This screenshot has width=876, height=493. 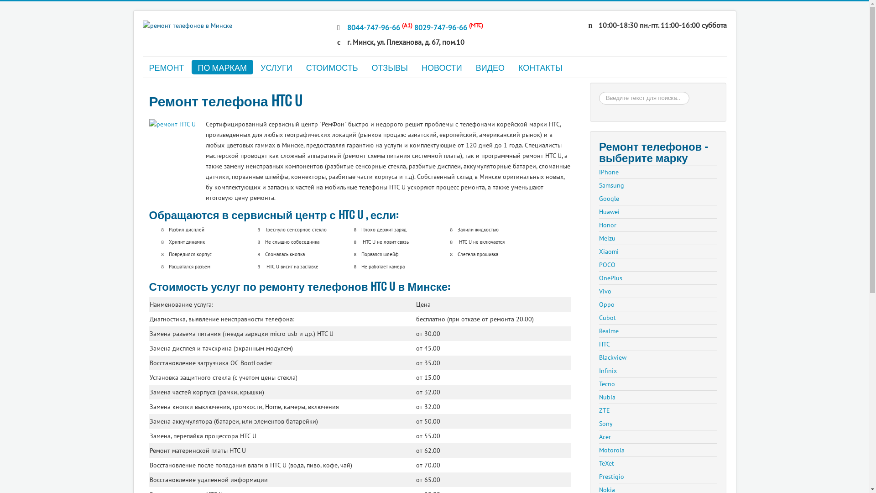 What do you see at coordinates (658, 304) in the screenshot?
I see `Oppo` at bounding box center [658, 304].